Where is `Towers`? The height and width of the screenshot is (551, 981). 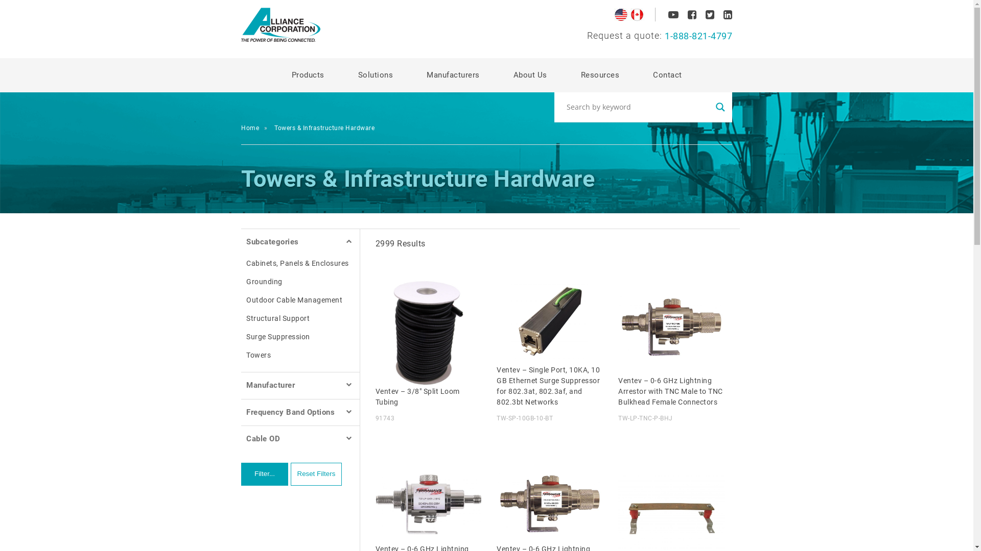
Towers is located at coordinates (300, 355).